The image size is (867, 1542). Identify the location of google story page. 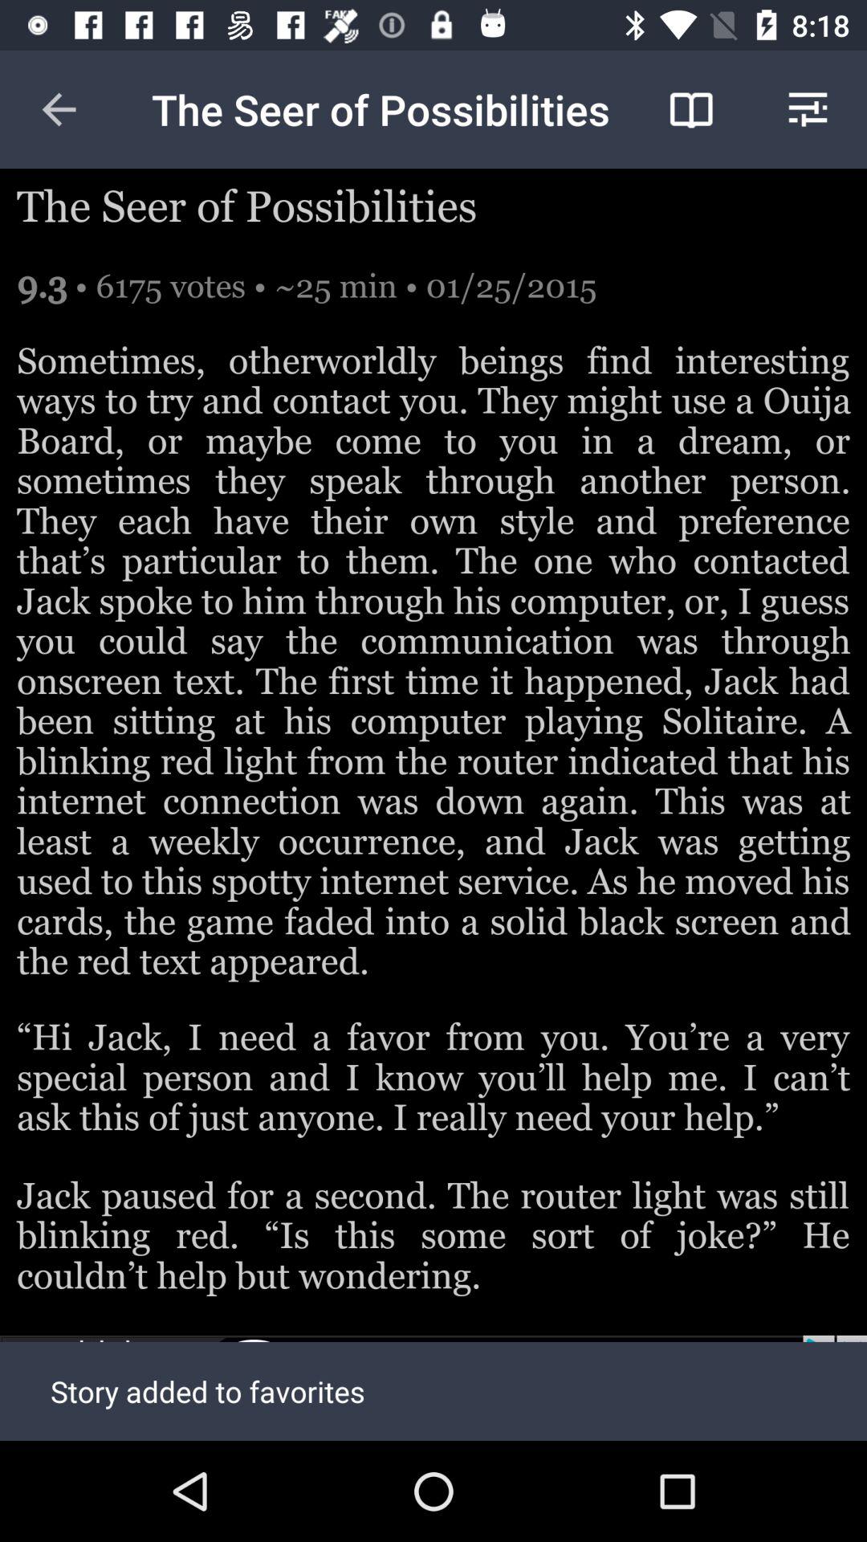
(433, 1388).